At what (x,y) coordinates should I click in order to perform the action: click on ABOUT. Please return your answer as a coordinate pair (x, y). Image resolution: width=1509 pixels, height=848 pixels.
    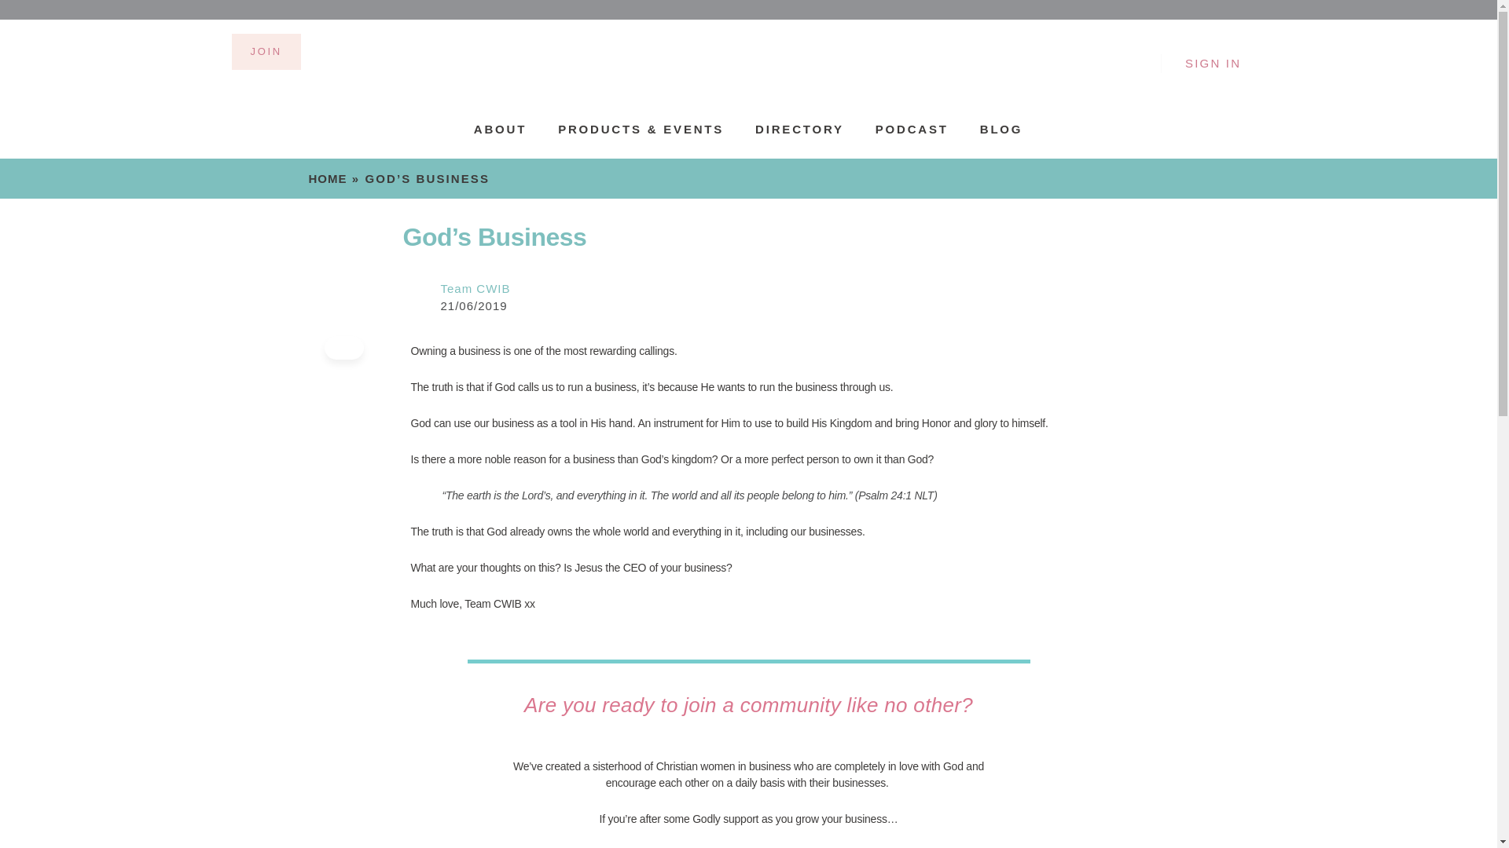
    Looking at the image, I should click on (500, 129).